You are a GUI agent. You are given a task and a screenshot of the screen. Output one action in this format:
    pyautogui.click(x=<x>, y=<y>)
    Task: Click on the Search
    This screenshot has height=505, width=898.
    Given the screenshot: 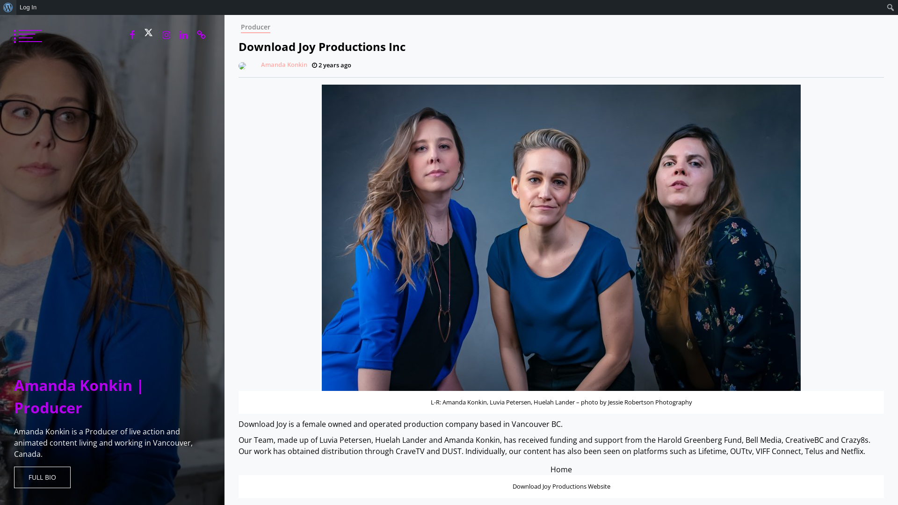 What is the action you would take?
    pyautogui.click(x=10, y=8)
    